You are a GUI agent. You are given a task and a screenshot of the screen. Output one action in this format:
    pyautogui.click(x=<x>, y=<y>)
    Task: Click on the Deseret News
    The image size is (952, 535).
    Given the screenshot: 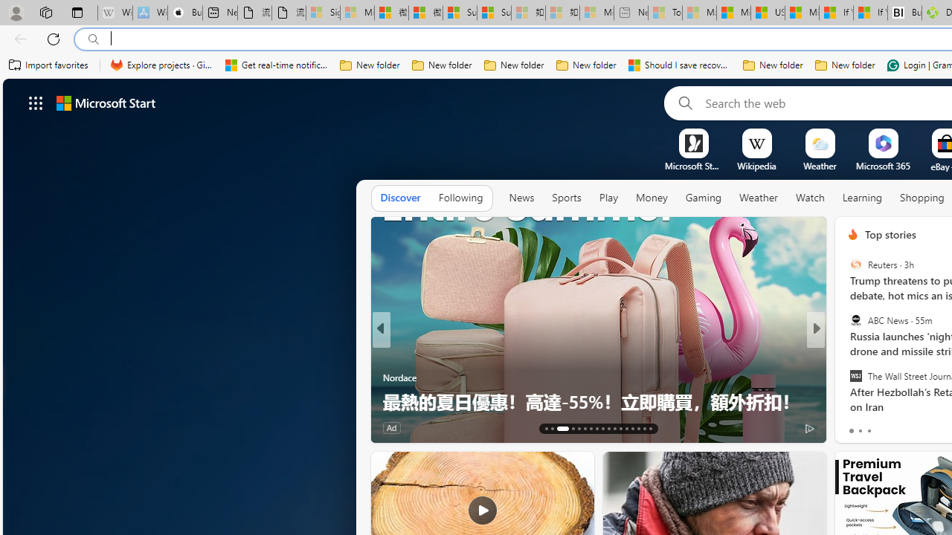 What is the action you would take?
    pyautogui.click(x=846, y=377)
    